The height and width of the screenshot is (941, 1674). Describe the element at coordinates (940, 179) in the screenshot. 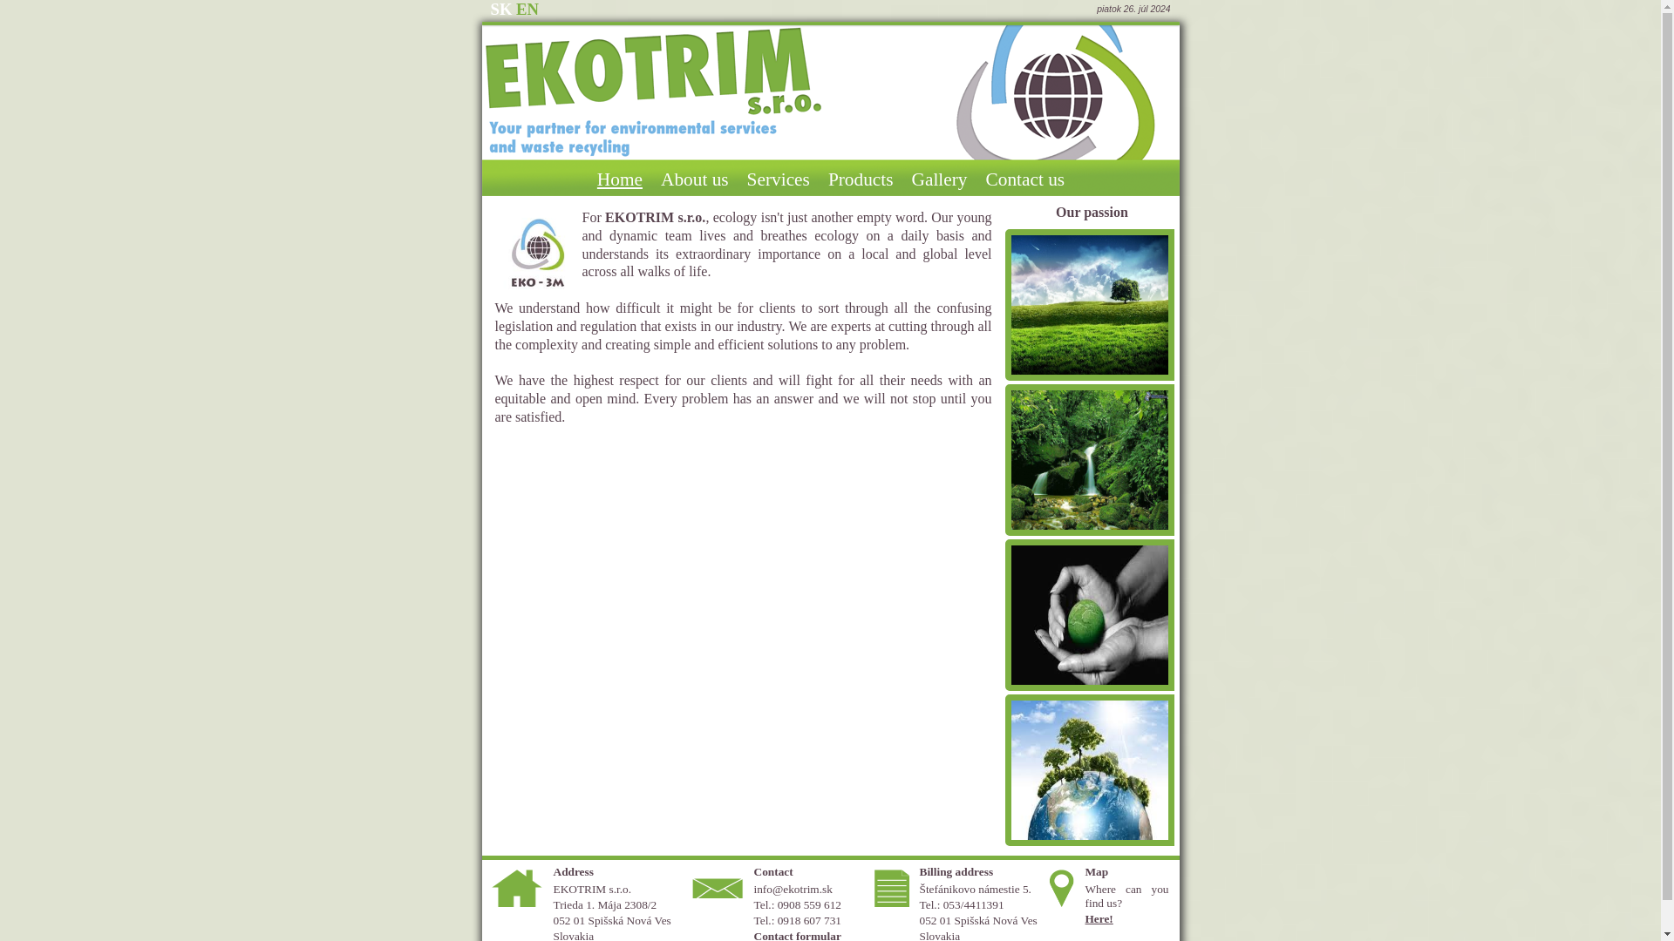

I see `Gallery` at that location.